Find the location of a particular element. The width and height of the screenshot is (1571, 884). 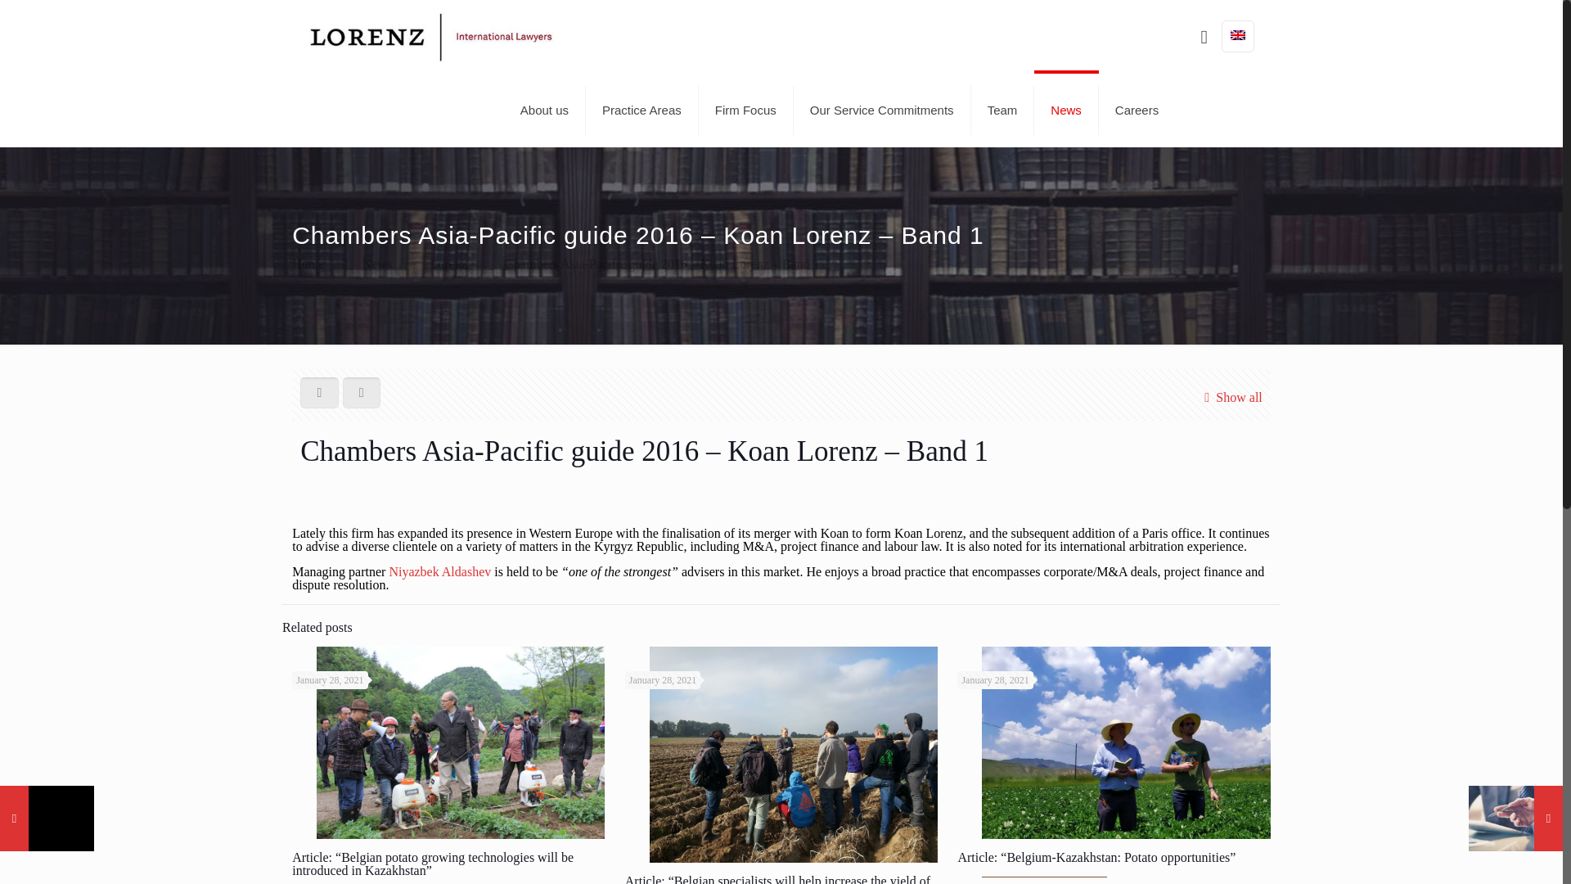

Lorenz is located at coordinates (430, 36).